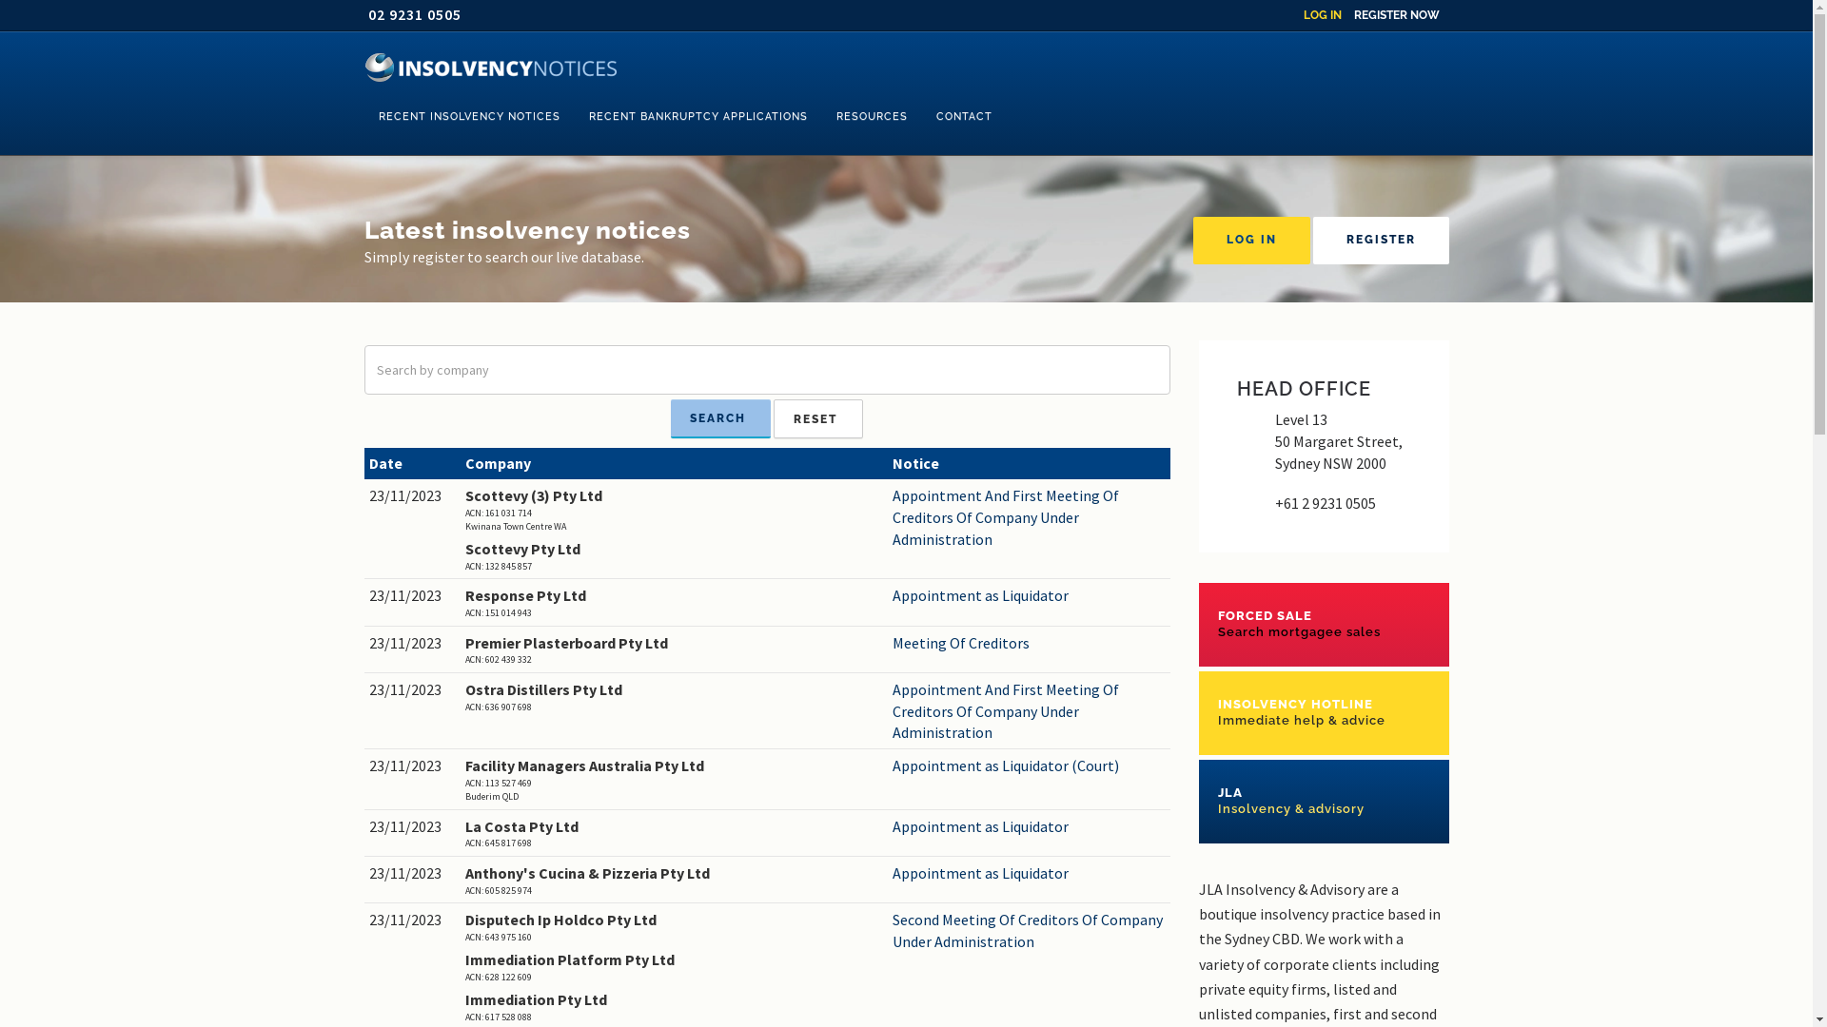  What do you see at coordinates (413, 496) in the screenshot?
I see `23/11/2023` at bounding box center [413, 496].